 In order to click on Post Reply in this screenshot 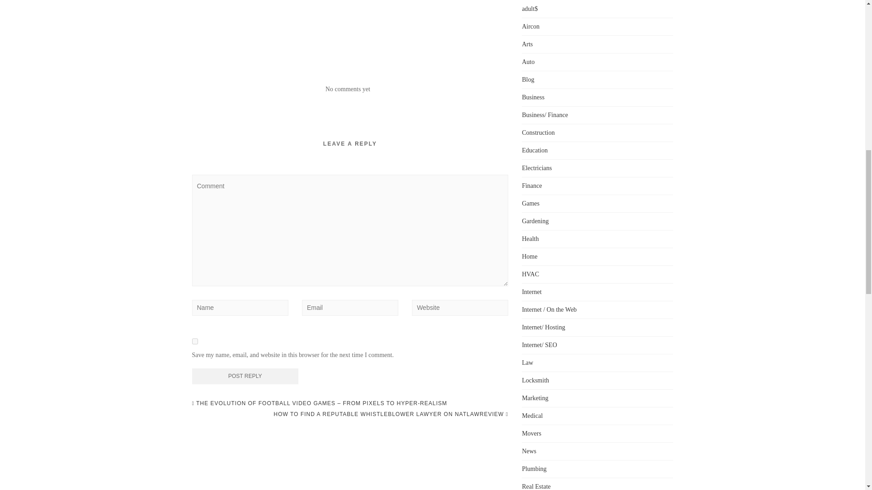, I will do `click(245, 376)`.